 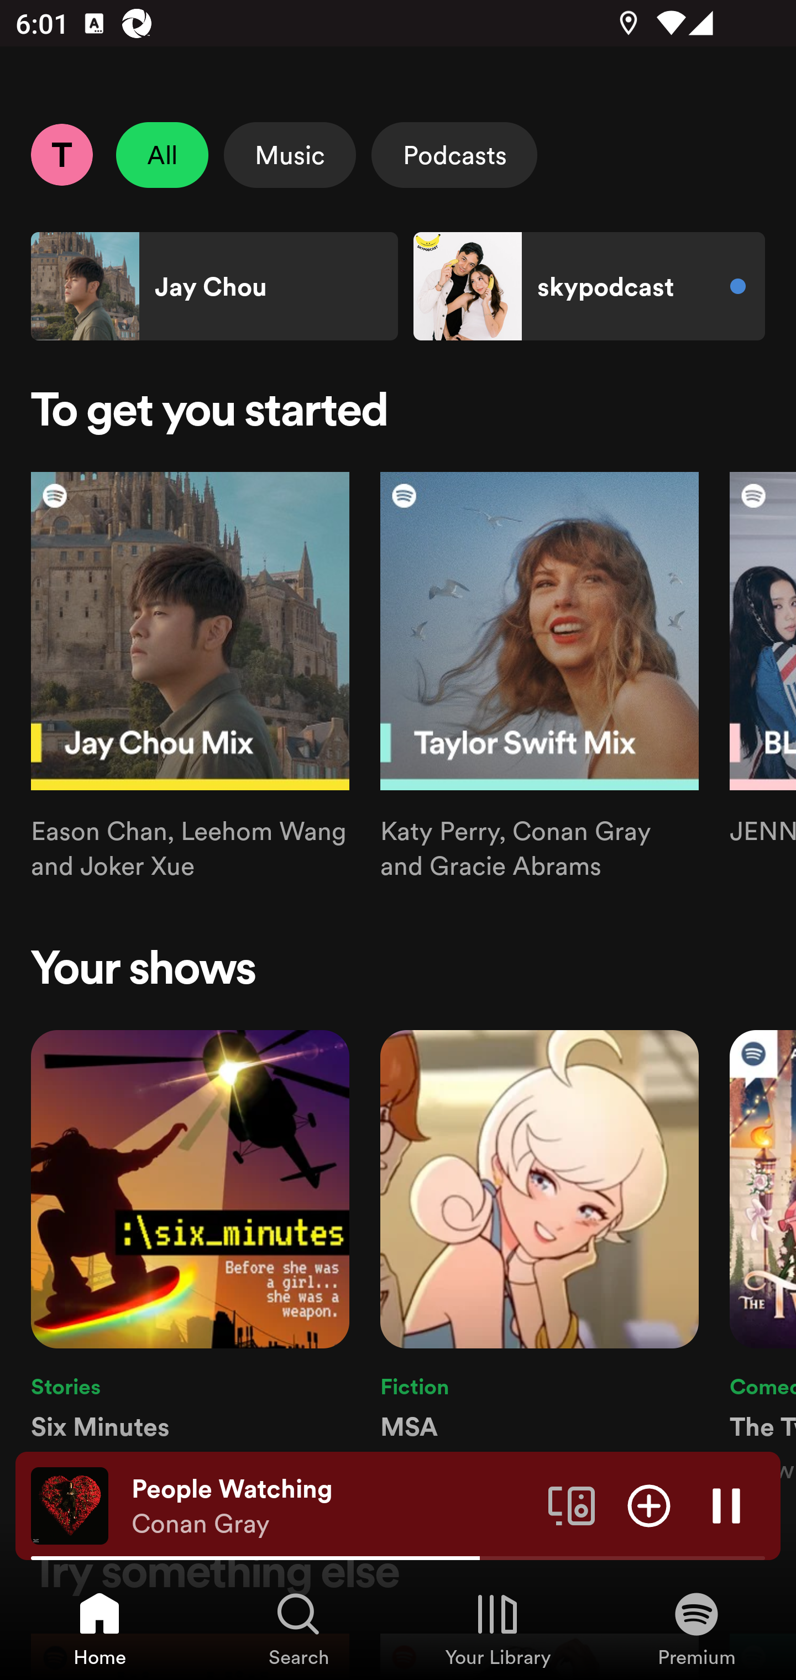 What do you see at coordinates (498, 1628) in the screenshot?
I see `Your Library, Tab 3 of 4 Your Library Your Library` at bounding box center [498, 1628].